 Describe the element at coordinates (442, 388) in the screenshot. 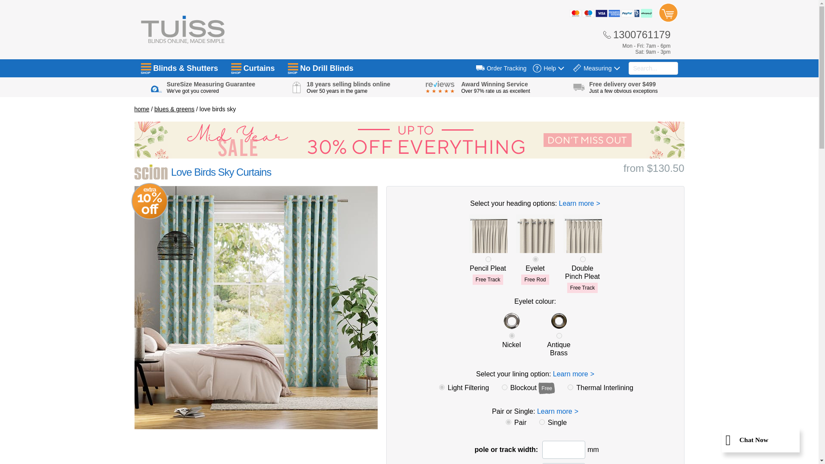

I see `94` at that location.